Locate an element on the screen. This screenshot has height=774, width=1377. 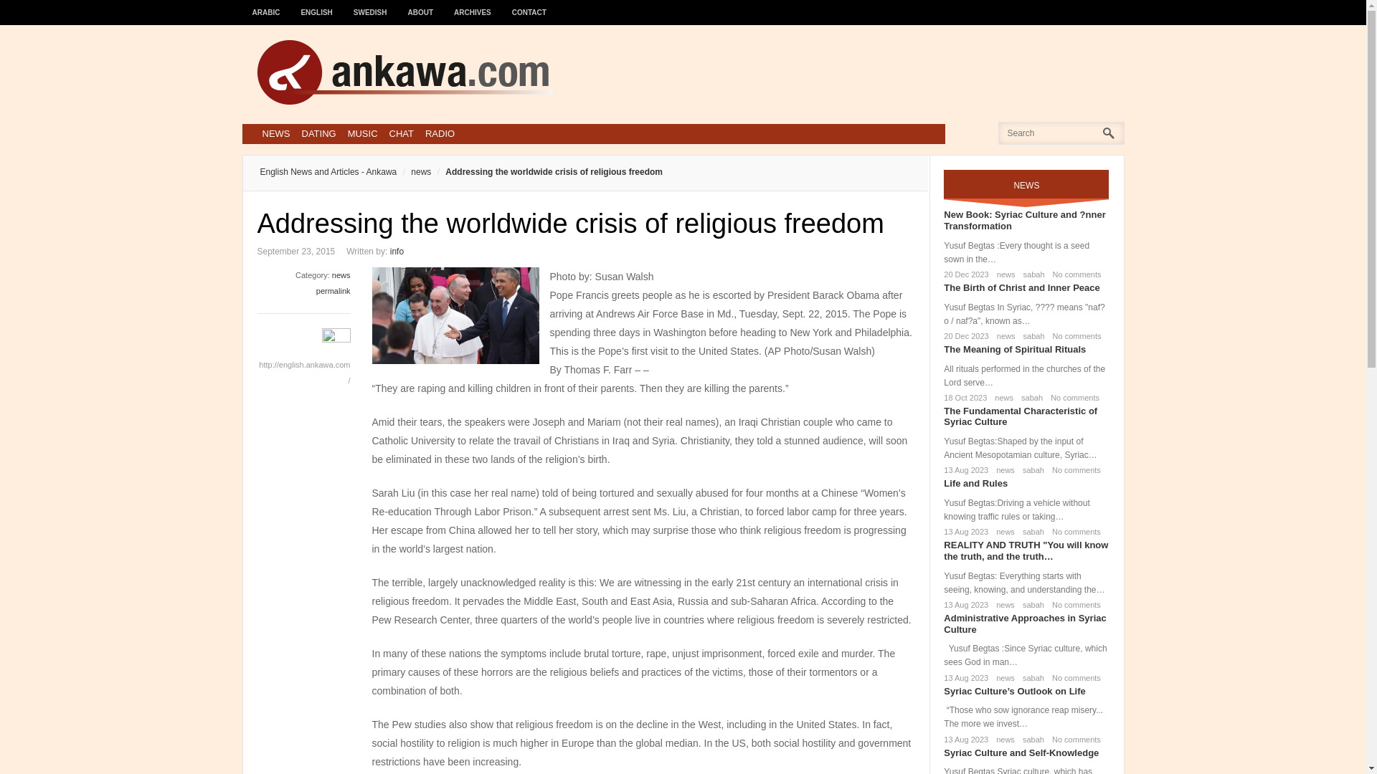
NEWS is located at coordinates (275, 133).